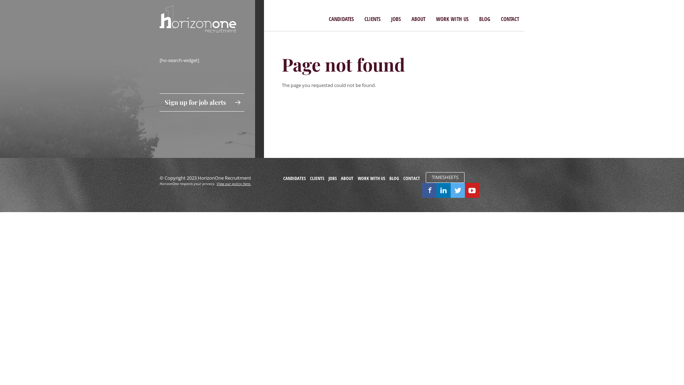  I want to click on Facebook, so click(429, 190).